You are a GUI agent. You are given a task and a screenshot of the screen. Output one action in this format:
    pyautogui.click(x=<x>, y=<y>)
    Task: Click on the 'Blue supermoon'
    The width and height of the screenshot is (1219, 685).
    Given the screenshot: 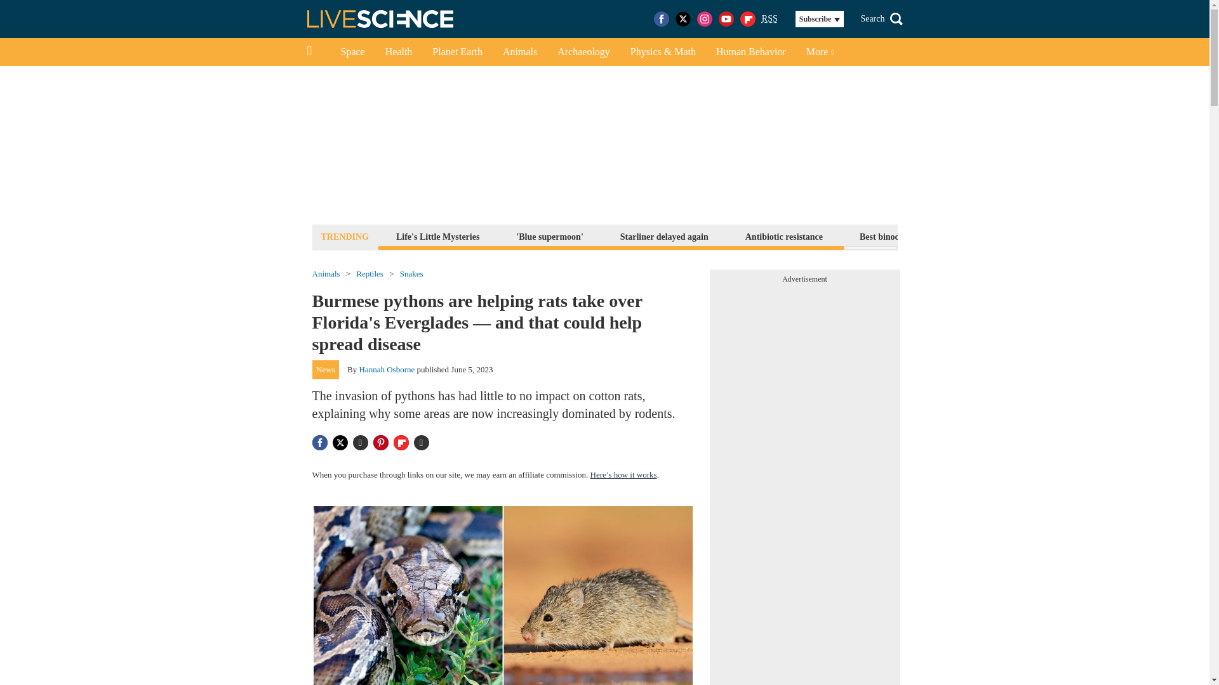 What is the action you would take?
    pyautogui.click(x=550, y=236)
    